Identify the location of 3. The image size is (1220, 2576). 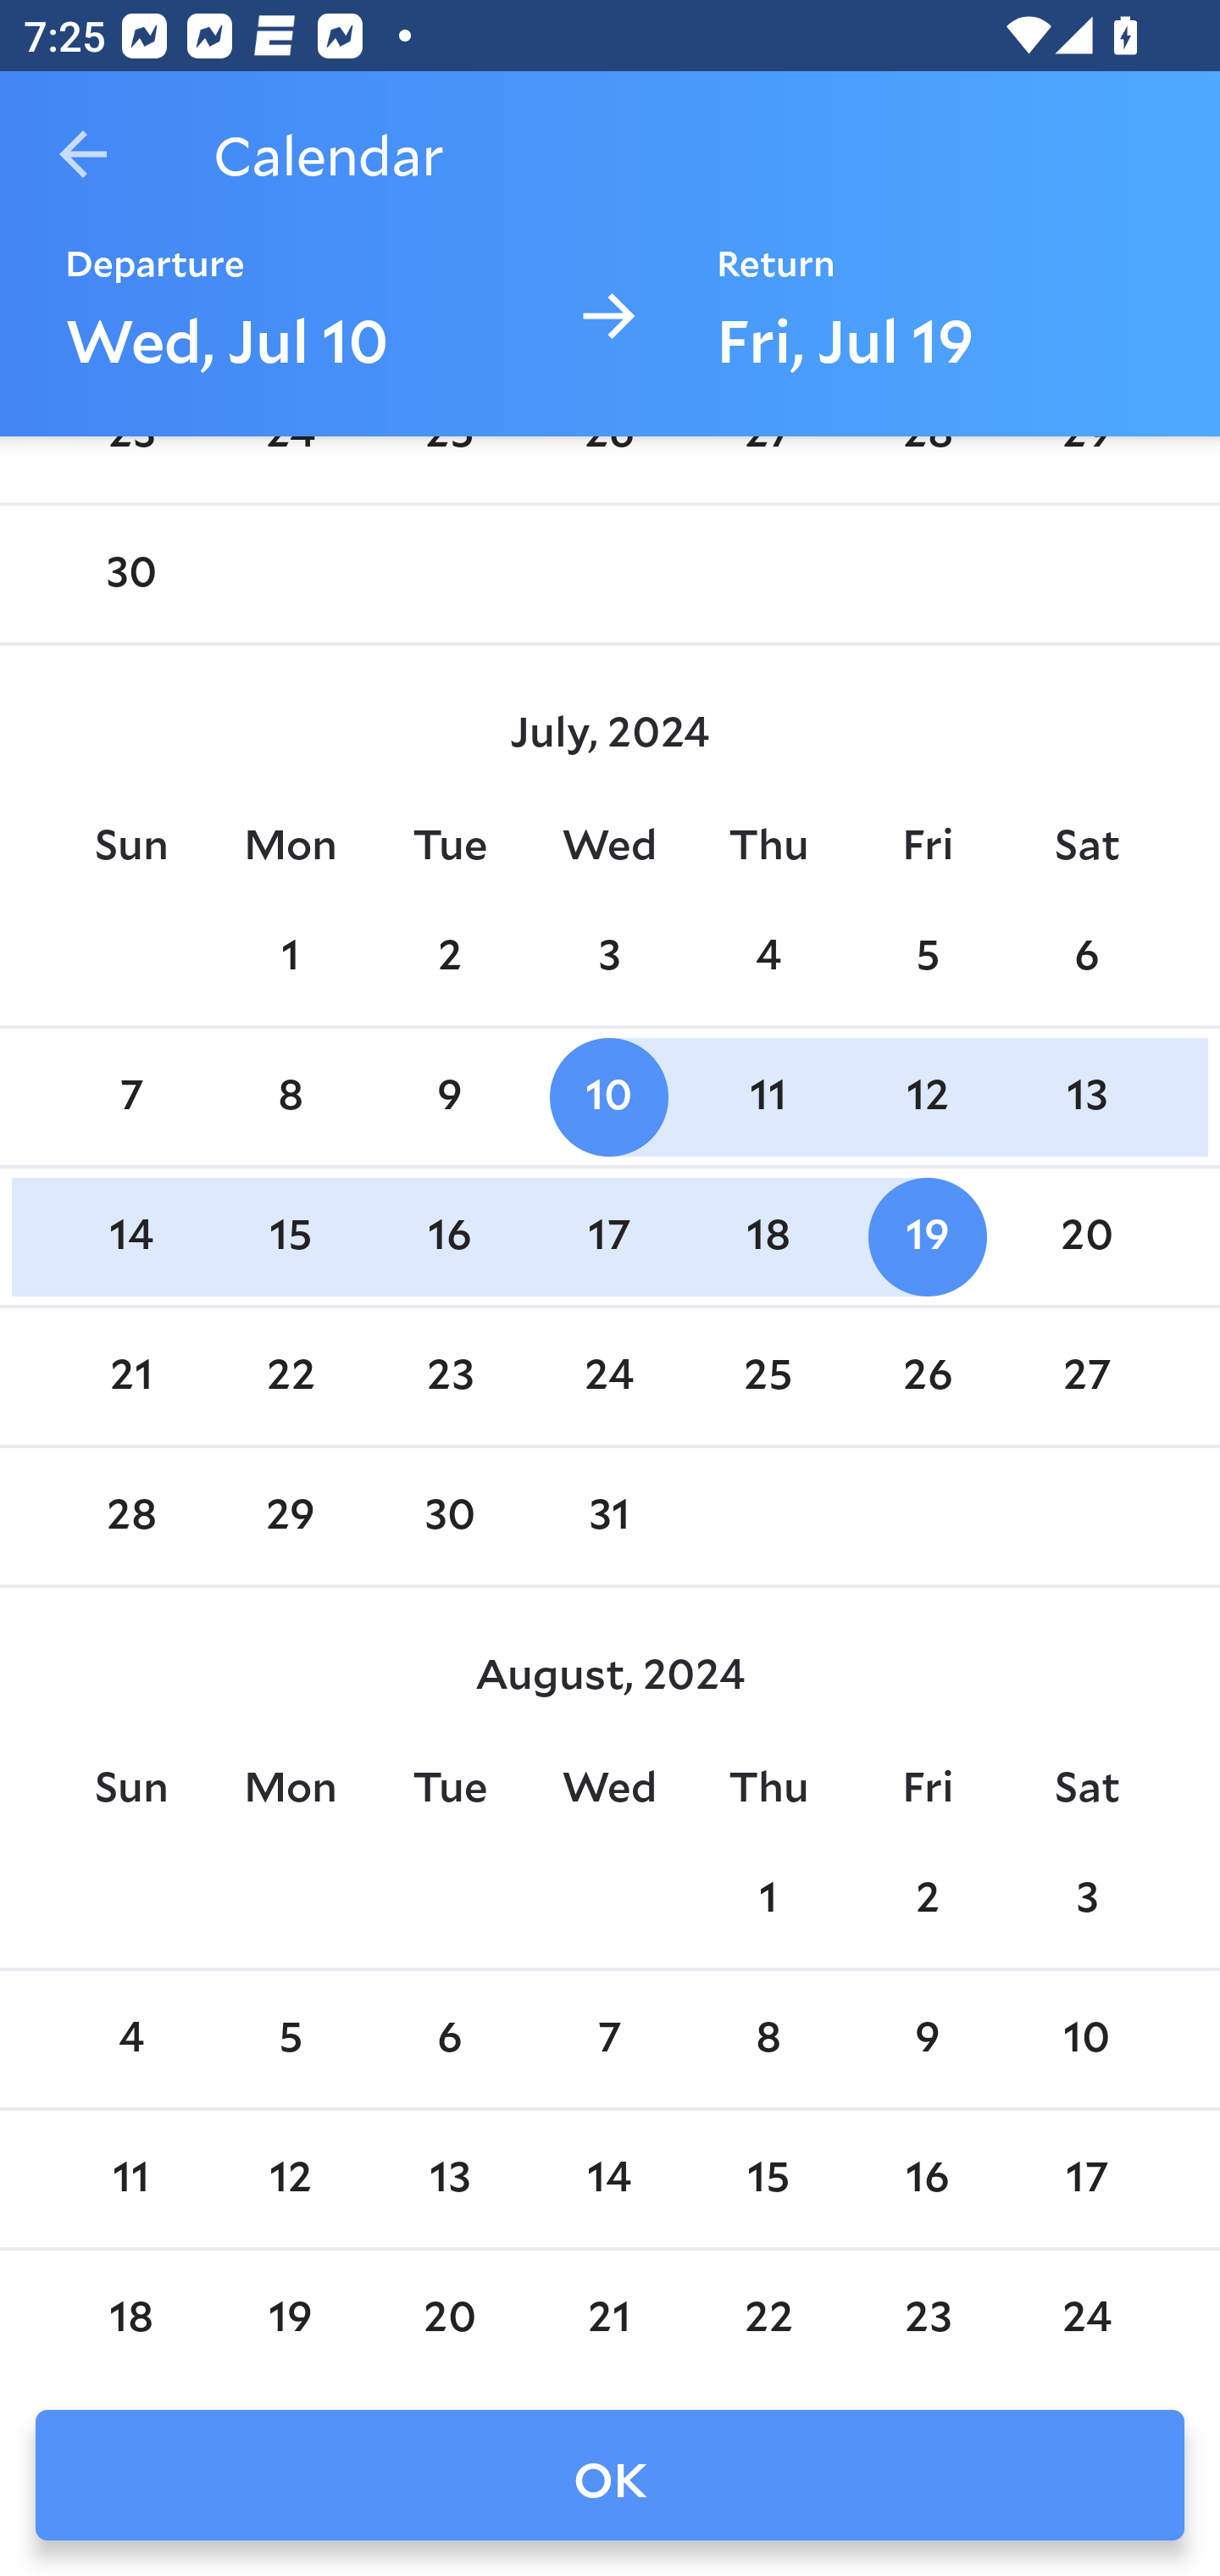
(1086, 1900).